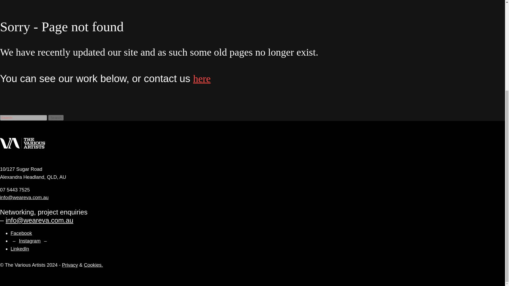 Image resolution: width=509 pixels, height=286 pixels. Describe the element at coordinates (56, 118) in the screenshot. I see `Search` at that location.